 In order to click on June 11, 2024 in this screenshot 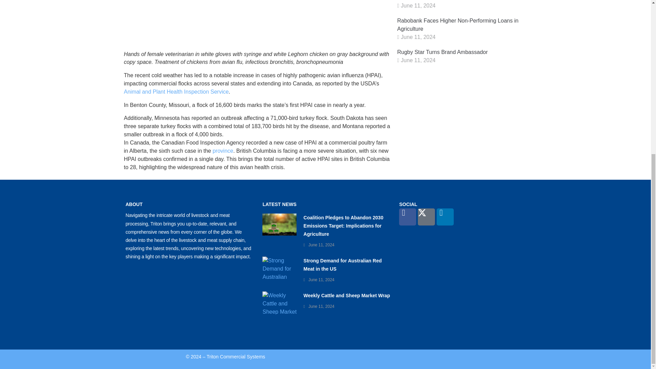, I will do `click(418, 60)`.